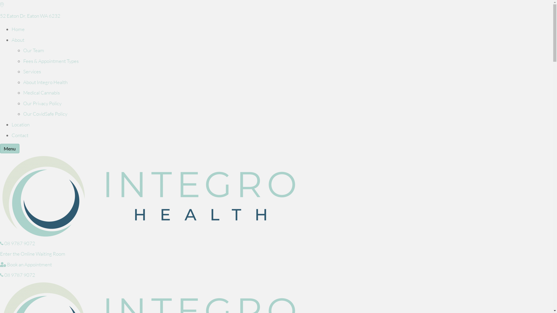  Describe the element at coordinates (149, 196) in the screenshot. I see `Integro_logo_final-04` at that location.